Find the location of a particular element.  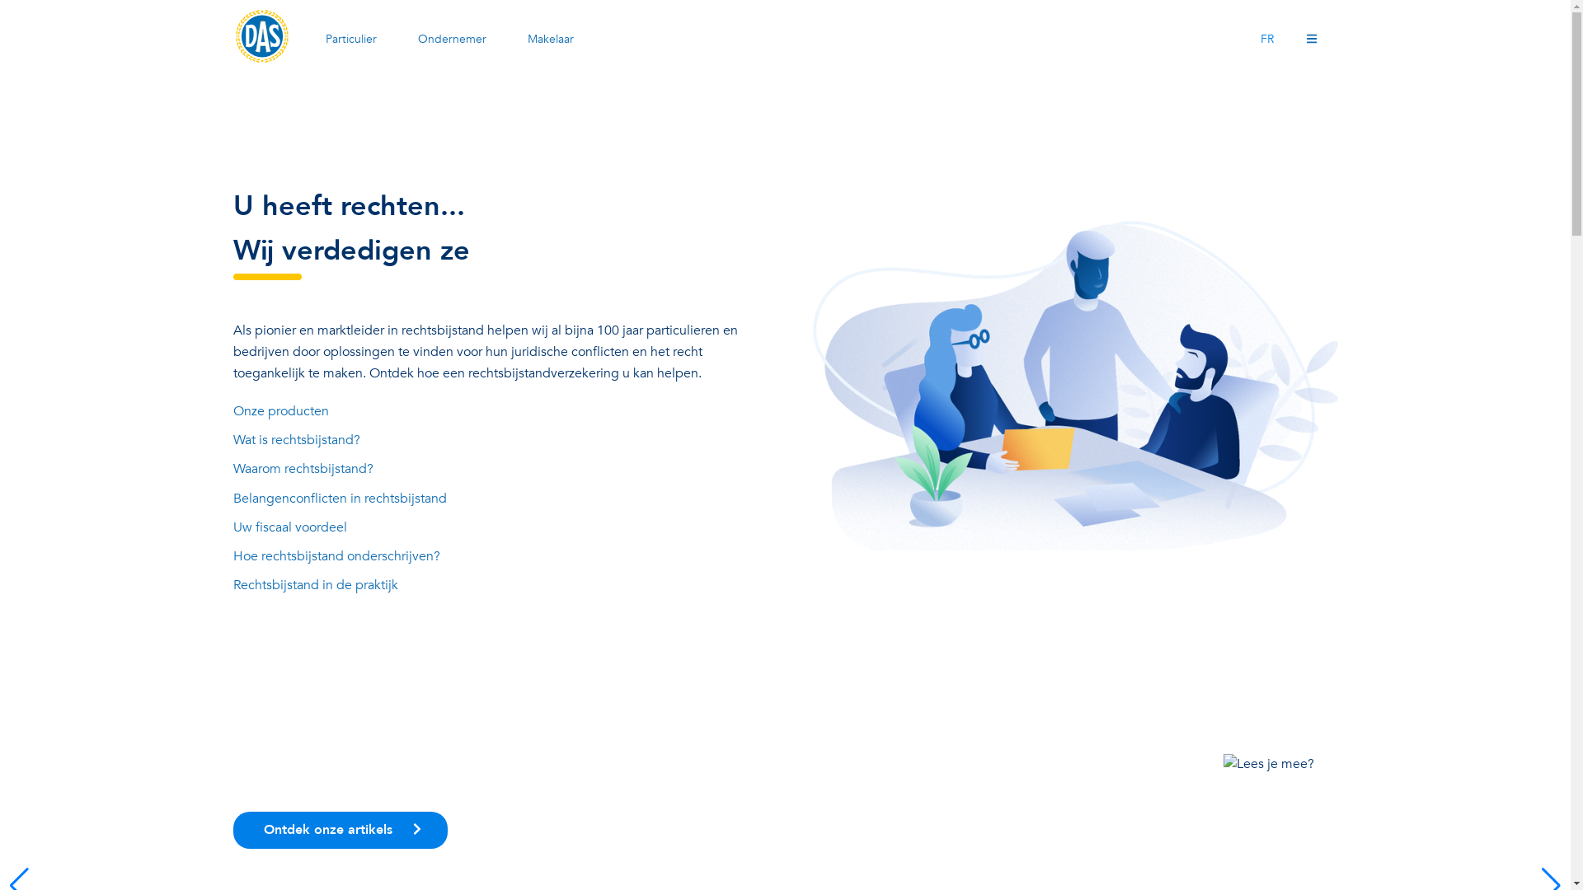

Belangenconflicten in rechtsbijstand is located at coordinates (495, 499).